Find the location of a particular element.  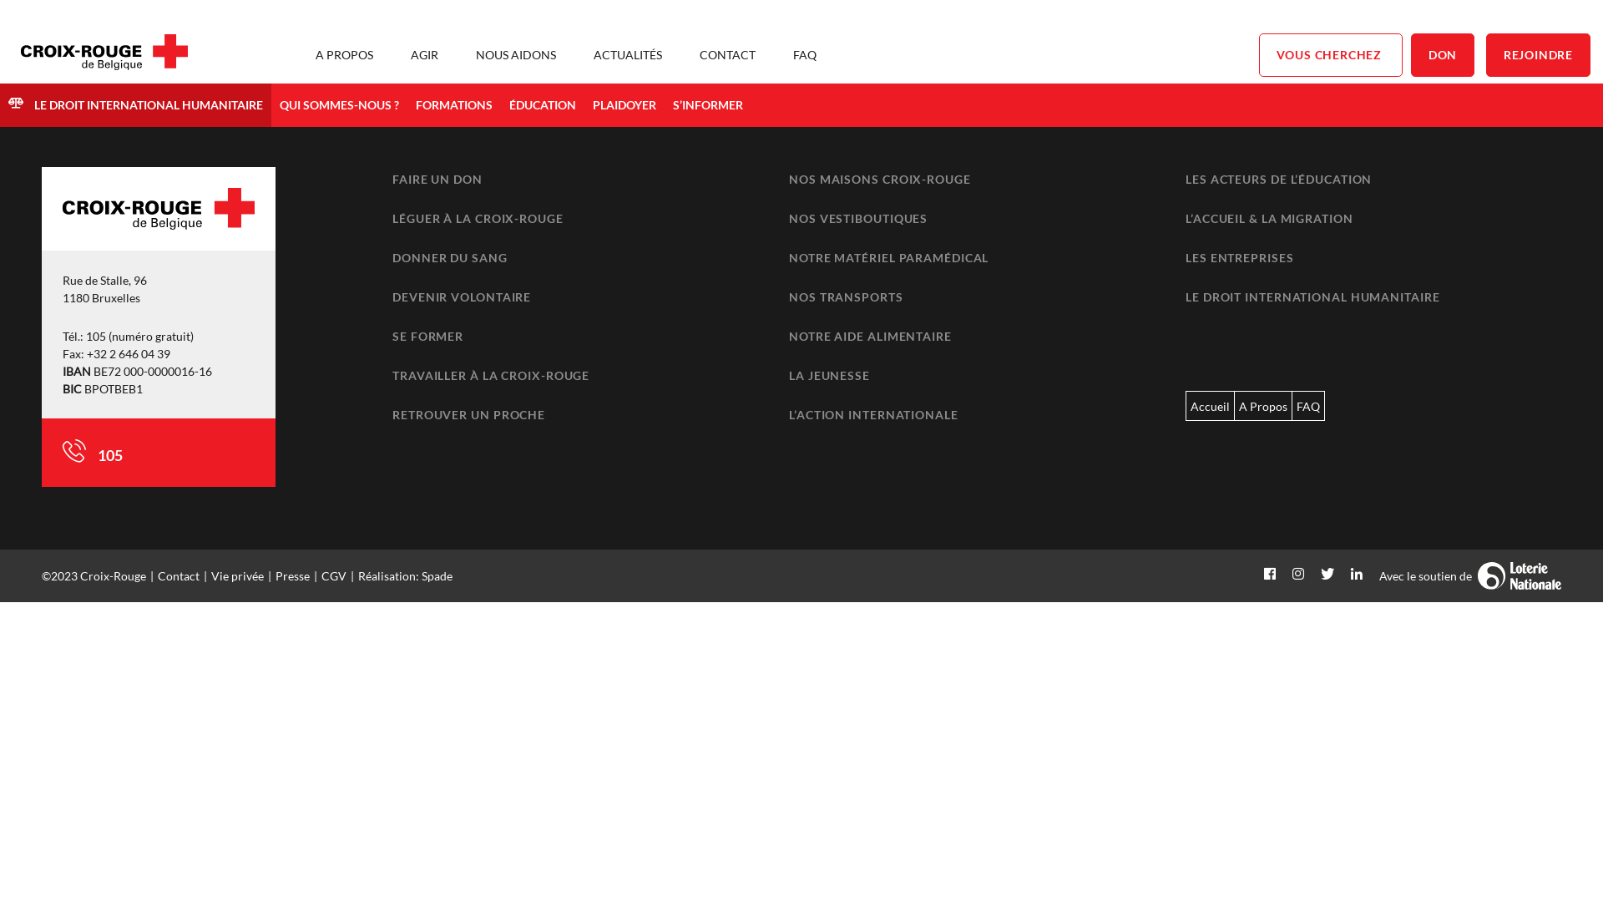

NOS TRANSPORTS is located at coordinates (847, 297).